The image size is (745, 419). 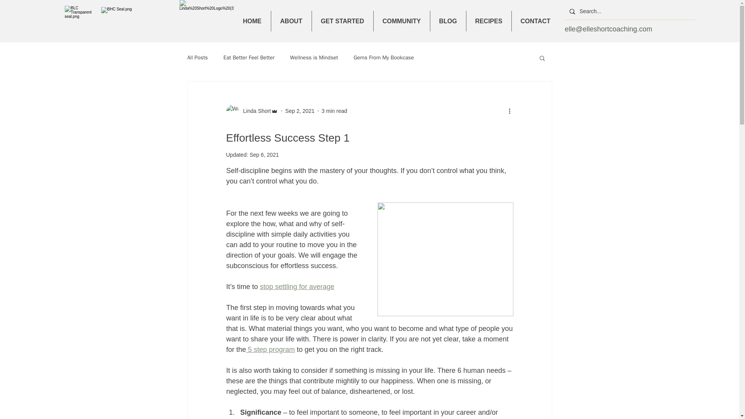 I want to click on BLOG, so click(x=448, y=21).